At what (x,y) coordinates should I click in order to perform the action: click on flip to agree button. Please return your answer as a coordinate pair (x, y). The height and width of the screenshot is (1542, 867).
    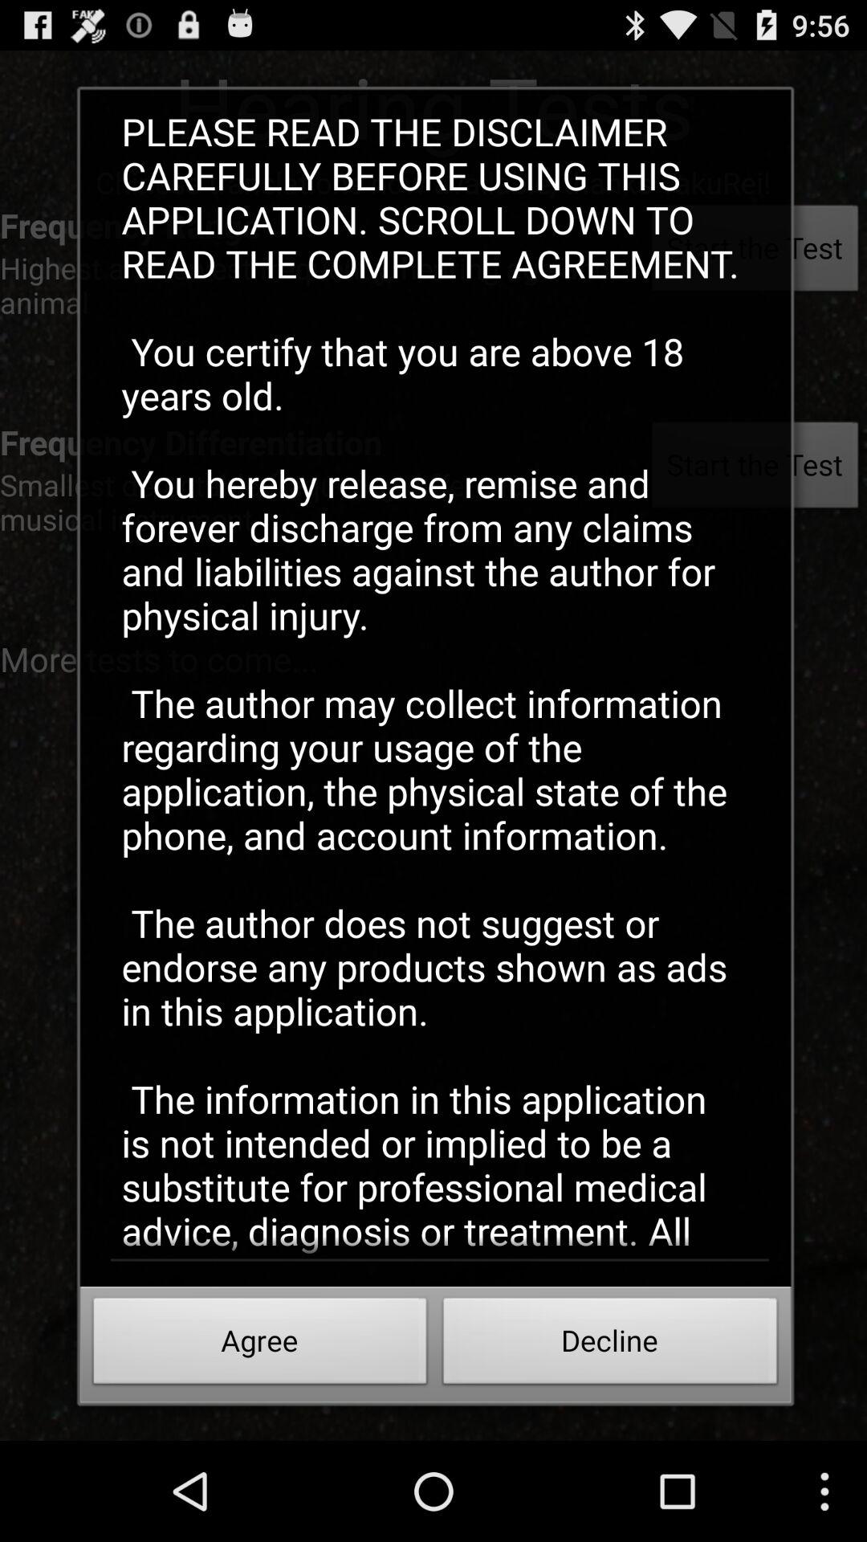
    Looking at the image, I should click on (260, 1345).